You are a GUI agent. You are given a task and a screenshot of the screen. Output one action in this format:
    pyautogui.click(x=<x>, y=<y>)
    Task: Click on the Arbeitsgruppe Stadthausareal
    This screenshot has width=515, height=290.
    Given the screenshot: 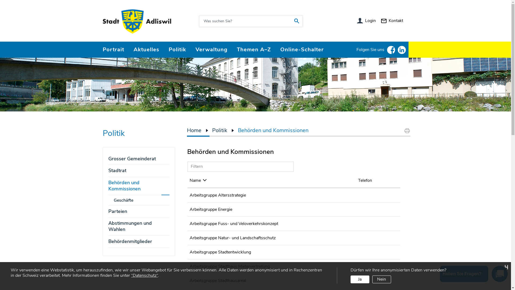 What is the action you would take?
    pyautogui.click(x=218, y=281)
    